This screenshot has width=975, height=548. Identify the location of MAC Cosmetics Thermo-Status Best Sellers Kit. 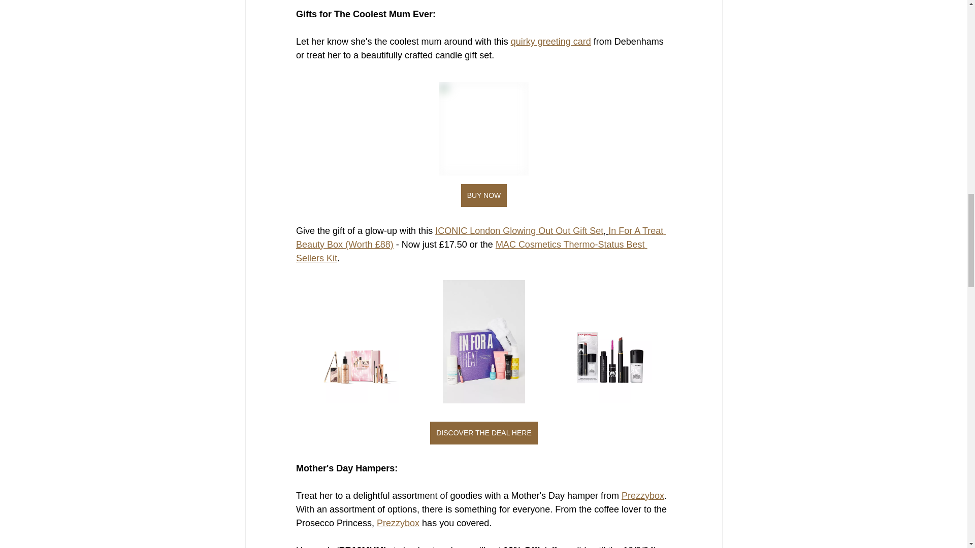
(471, 251).